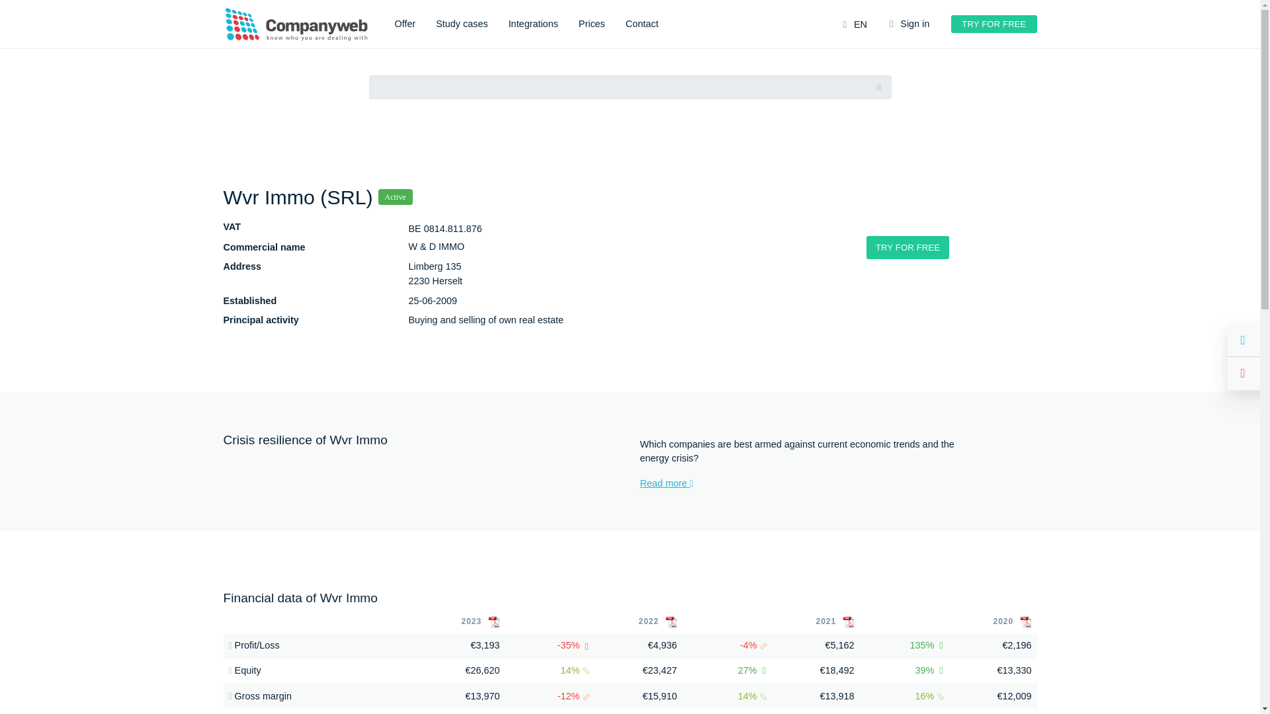 Image resolution: width=1270 pixels, height=714 pixels. What do you see at coordinates (994, 24) in the screenshot?
I see `TRY FOR FREE` at bounding box center [994, 24].